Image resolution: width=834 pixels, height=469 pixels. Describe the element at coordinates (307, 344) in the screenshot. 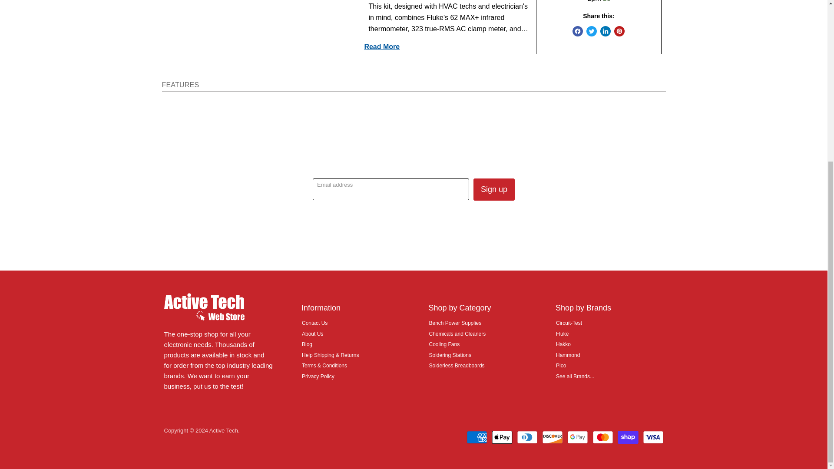

I see `Blog` at that location.